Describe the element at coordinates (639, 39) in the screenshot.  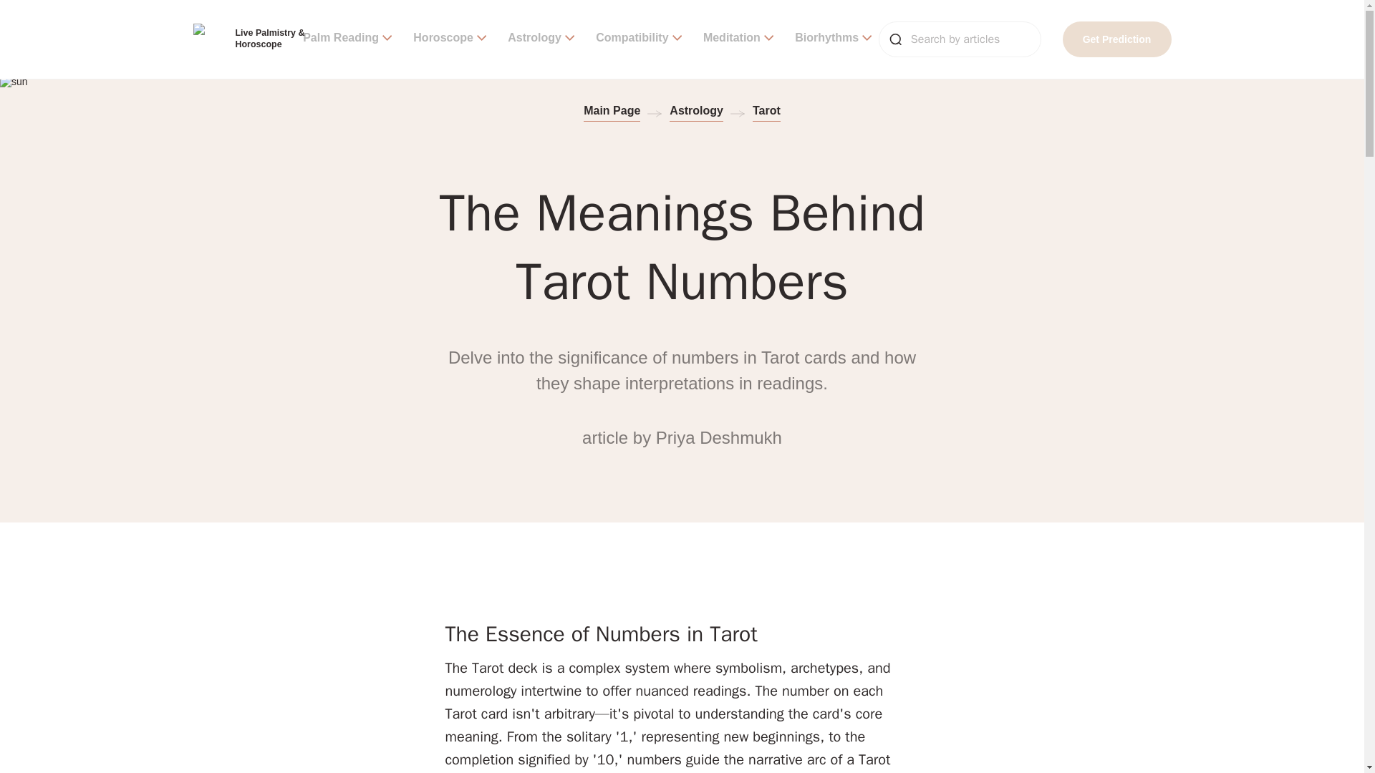
I see `Compatibility` at that location.